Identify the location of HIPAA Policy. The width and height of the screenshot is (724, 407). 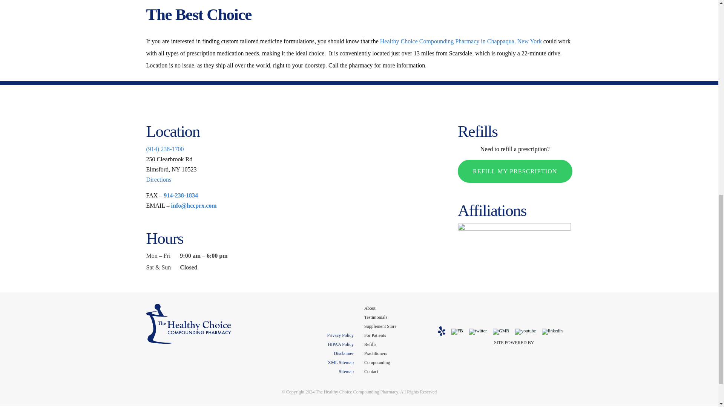
(341, 344).